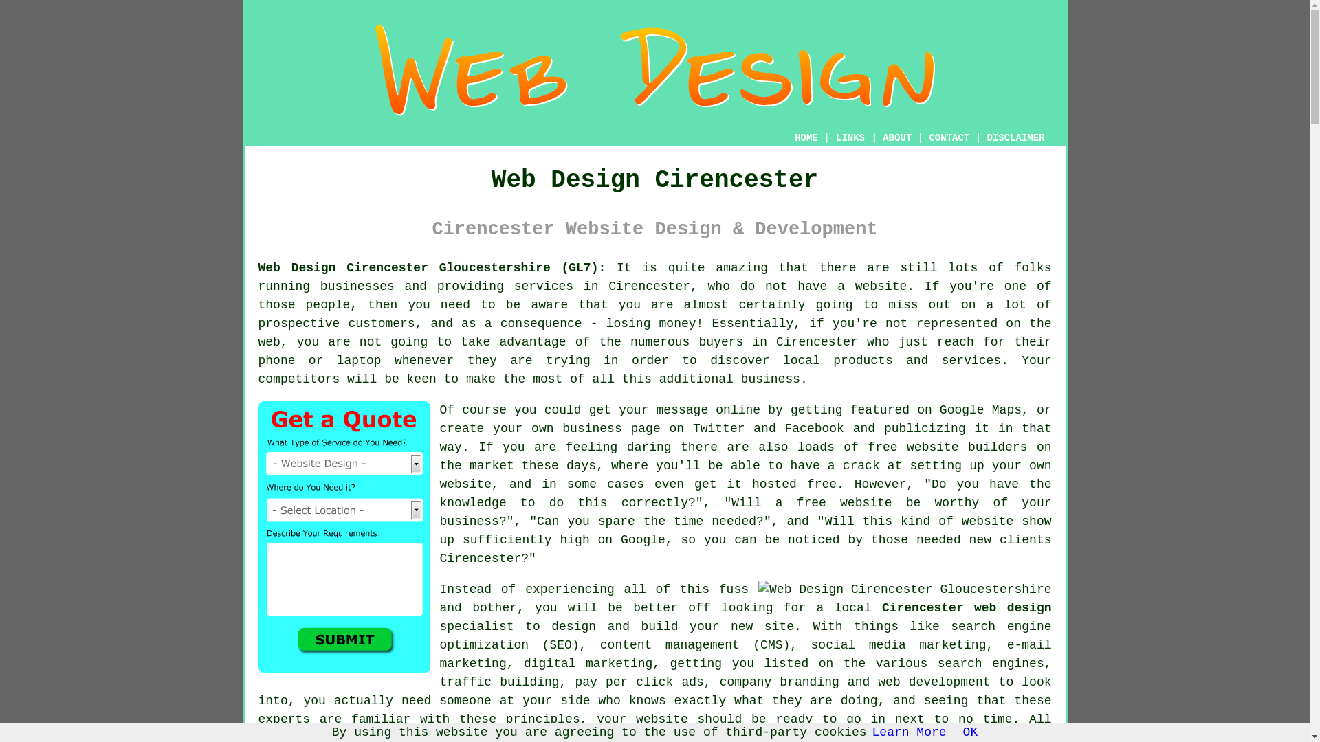 The width and height of the screenshot is (1320, 742). What do you see at coordinates (806, 138) in the screenshot?
I see `HOME` at bounding box center [806, 138].